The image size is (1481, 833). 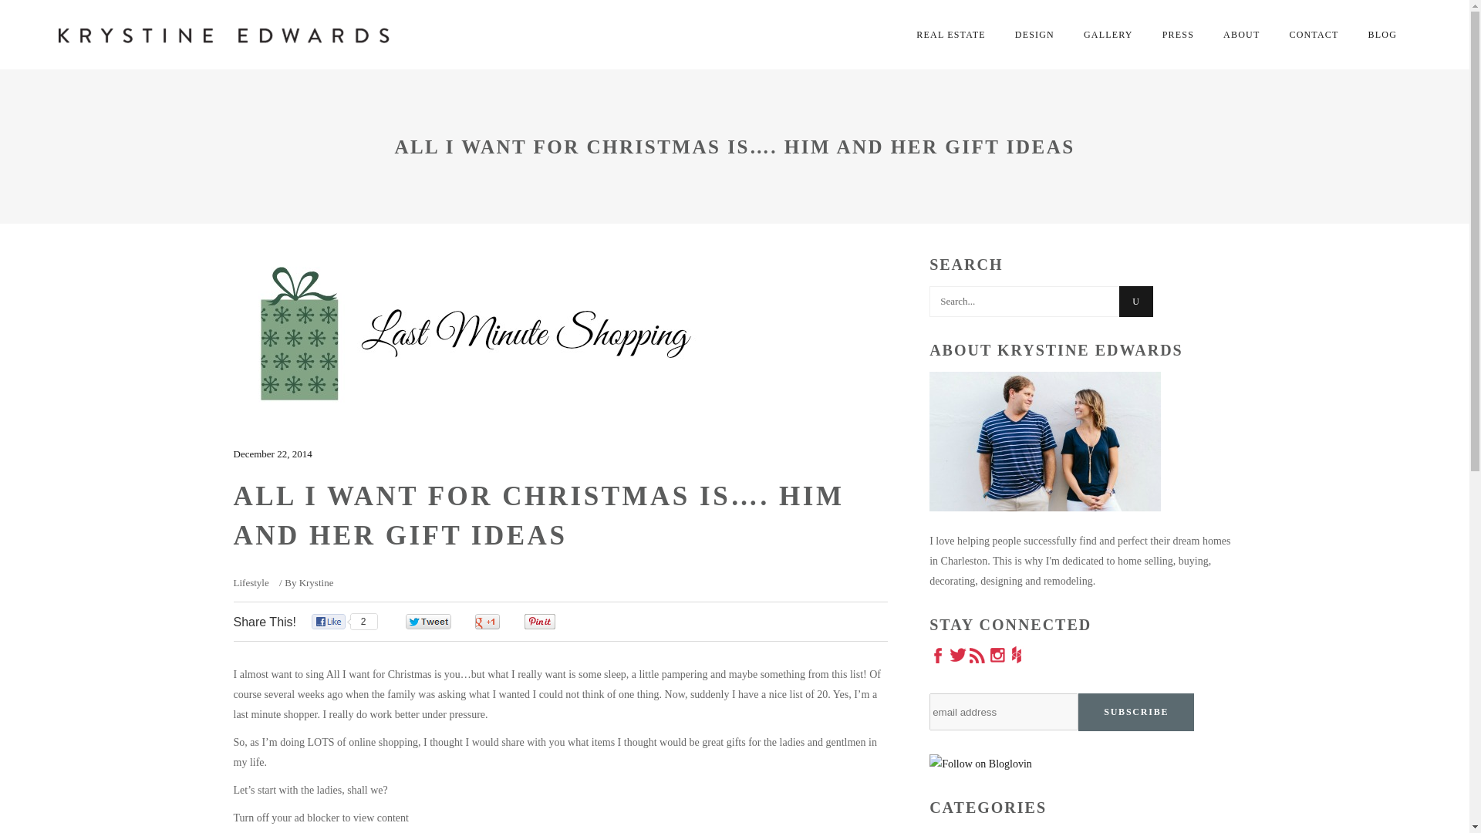 What do you see at coordinates (950, 34) in the screenshot?
I see `REAL ESTATE` at bounding box center [950, 34].